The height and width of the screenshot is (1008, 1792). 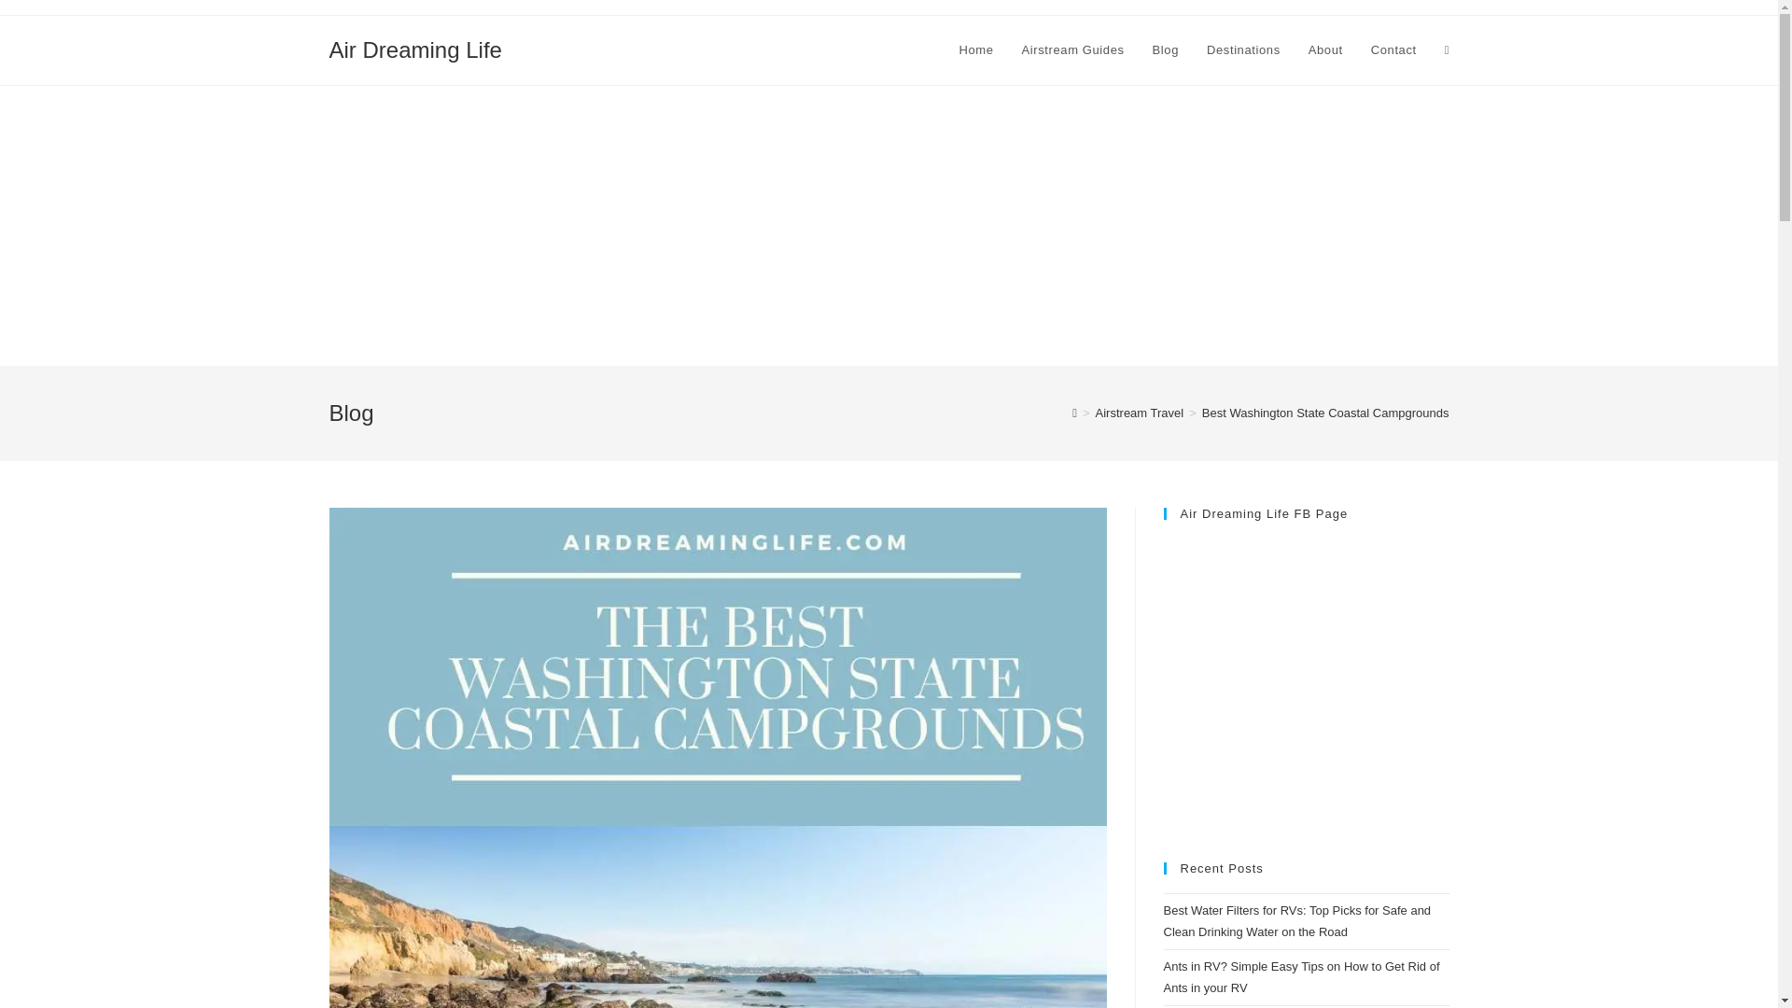 What do you see at coordinates (1072, 50) in the screenshot?
I see `Airstream Guides` at bounding box center [1072, 50].